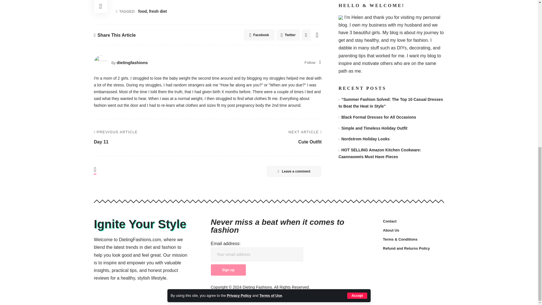  Describe the element at coordinates (357, 11) in the screenshot. I see `Accept` at that location.